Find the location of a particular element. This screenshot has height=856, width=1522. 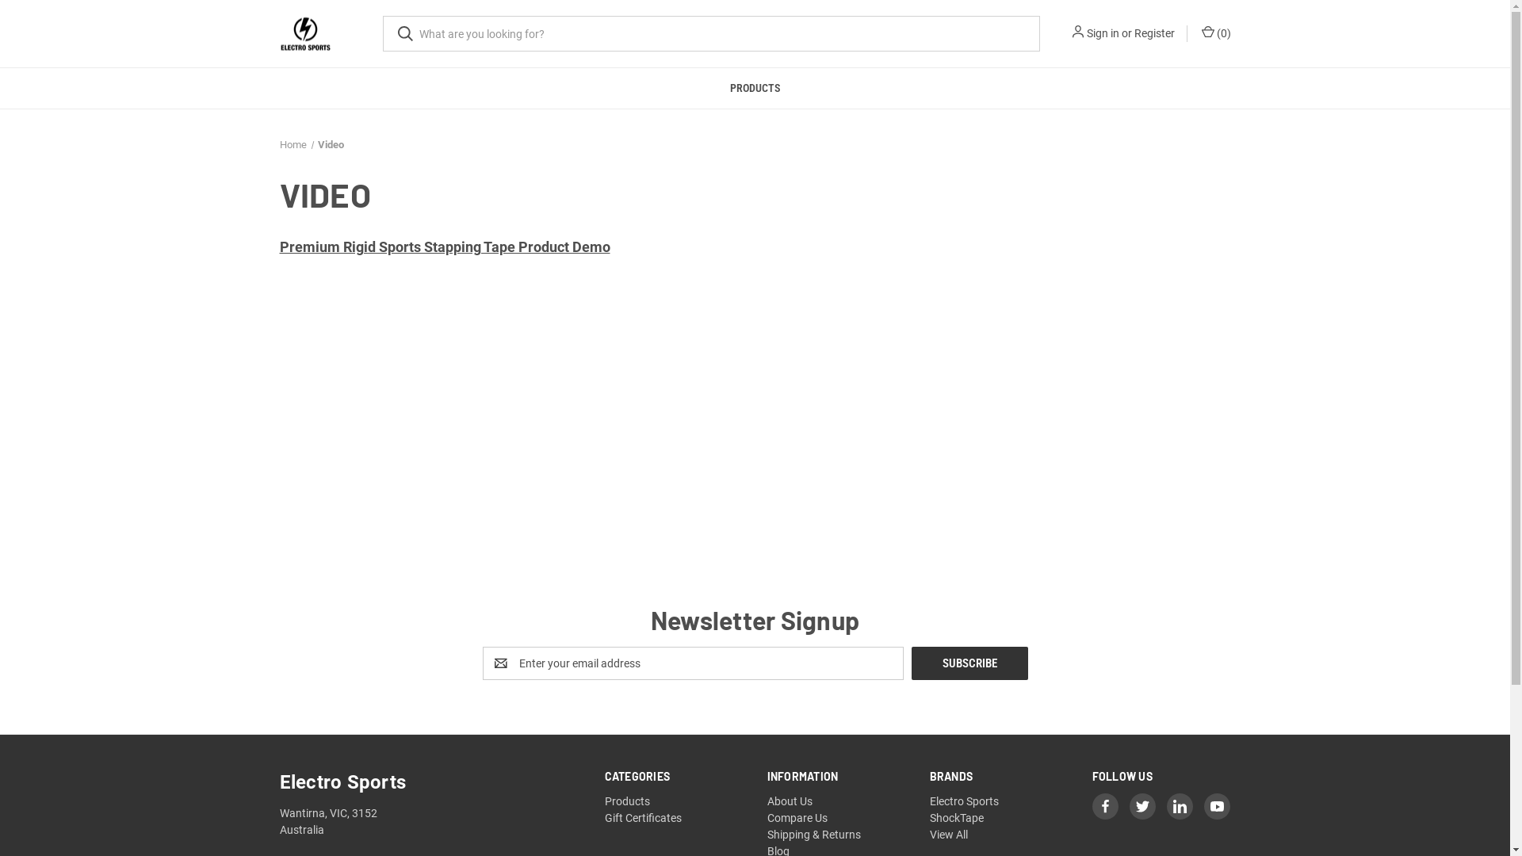

Gift Certificates is located at coordinates (644, 818).